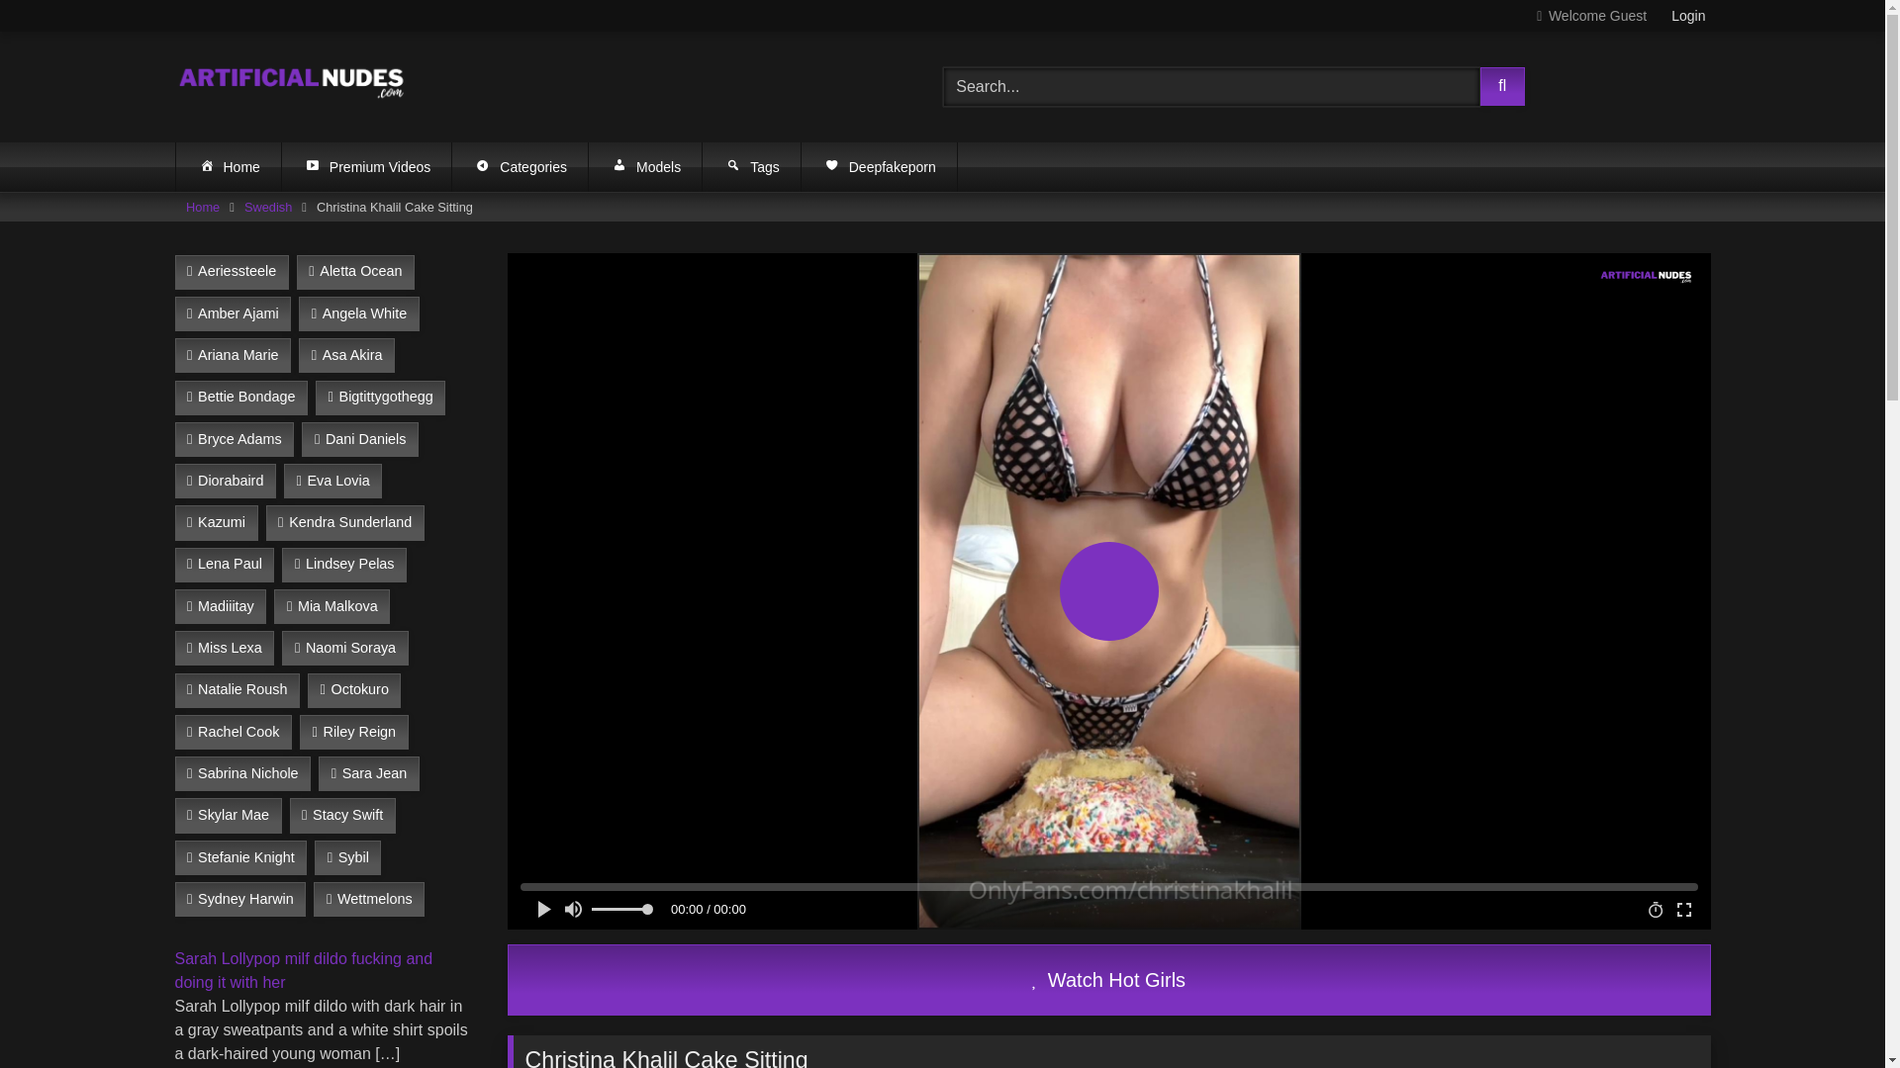  Describe the element at coordinates (645, 166) in the screenshot. I see `Models` at that location.